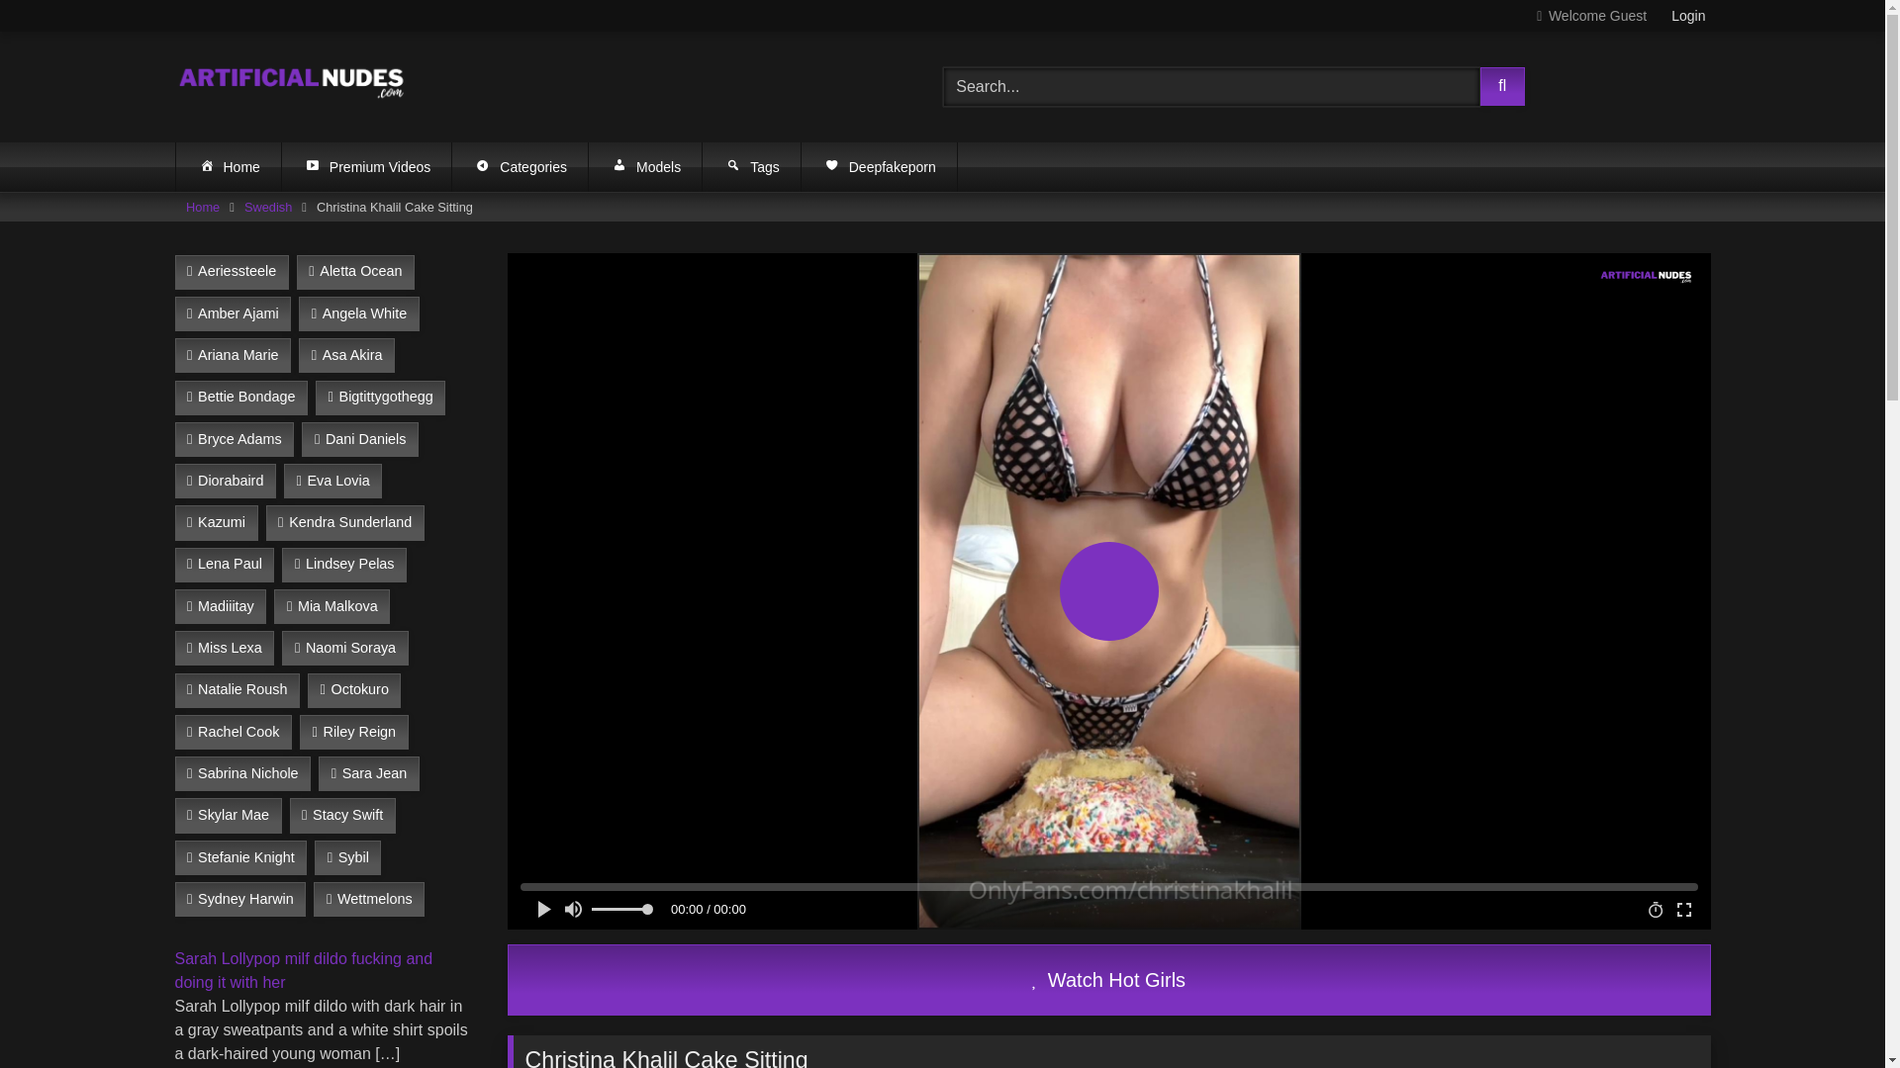  Describe the element at coordinates (645, 166) in the screenshot. I see `Models` at that location.